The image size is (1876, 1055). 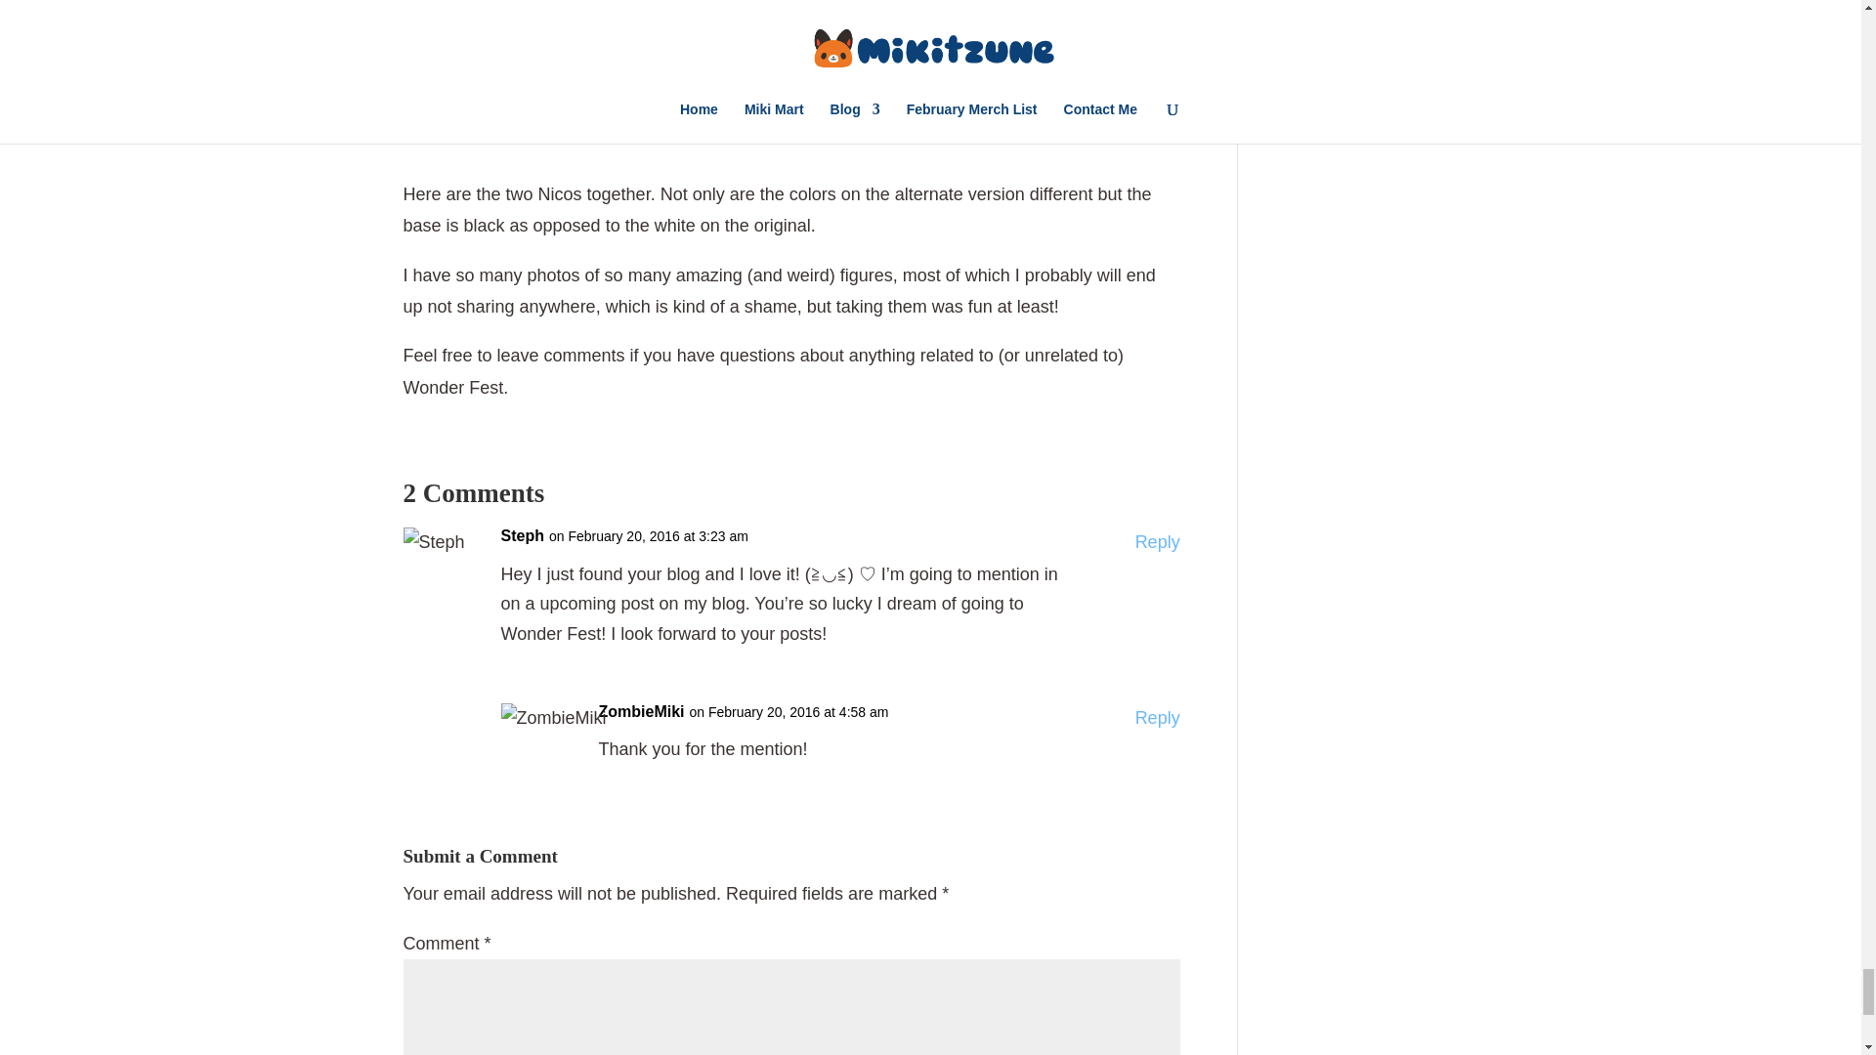 What do you see at coordinates (522, 535) in the screenshot?
I see `Steph` at bounding box center [522, 535].